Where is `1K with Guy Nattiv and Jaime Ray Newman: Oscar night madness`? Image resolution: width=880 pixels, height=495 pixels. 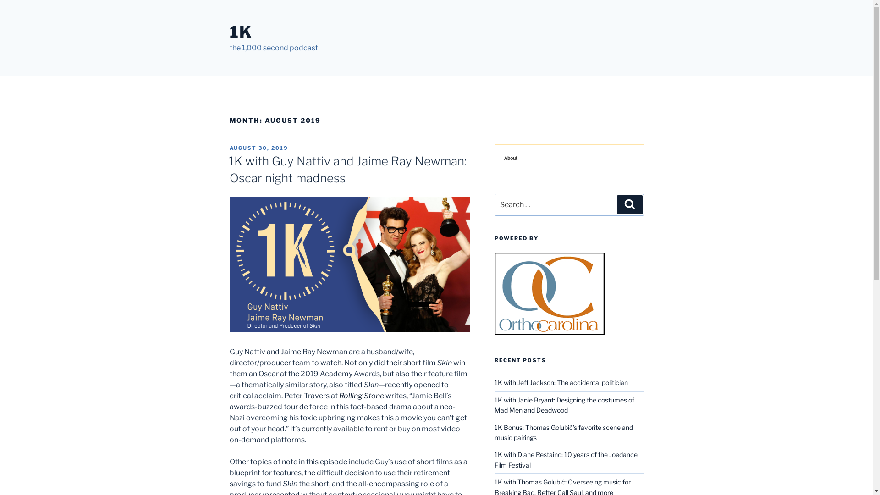 1K with Guy Nattiv and Jaime Ray Newman: Oscar night madness is located at coordinates (347, 170).